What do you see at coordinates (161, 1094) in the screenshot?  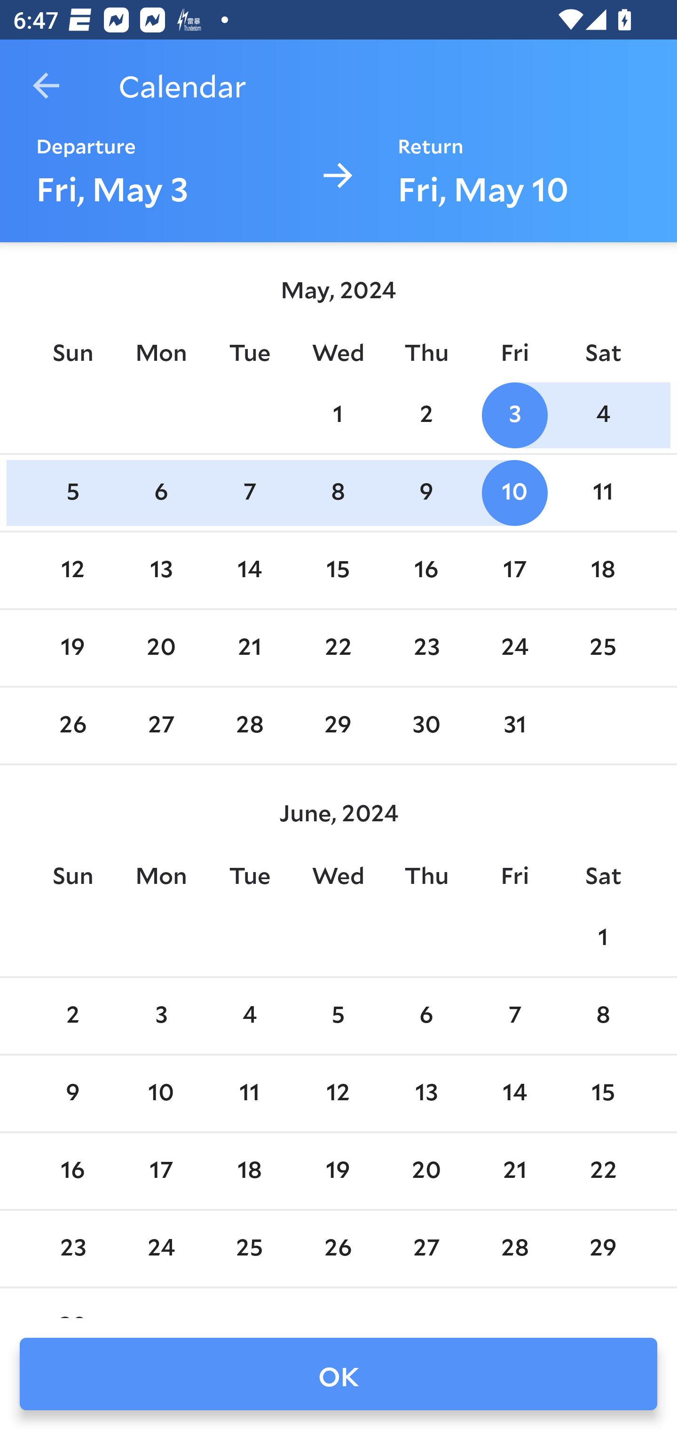 I see `10` at bounding box center [161, 1094].